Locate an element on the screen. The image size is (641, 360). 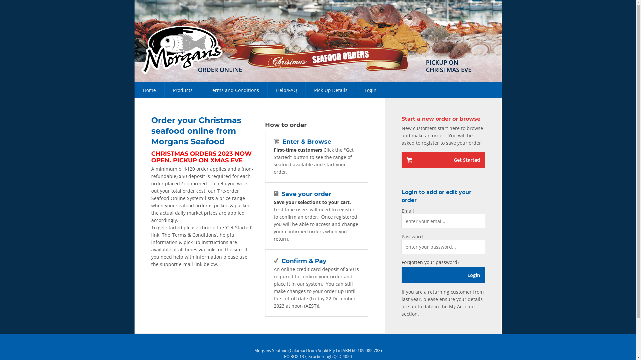
Pick-Up Details is located at coordinates (331, 90).